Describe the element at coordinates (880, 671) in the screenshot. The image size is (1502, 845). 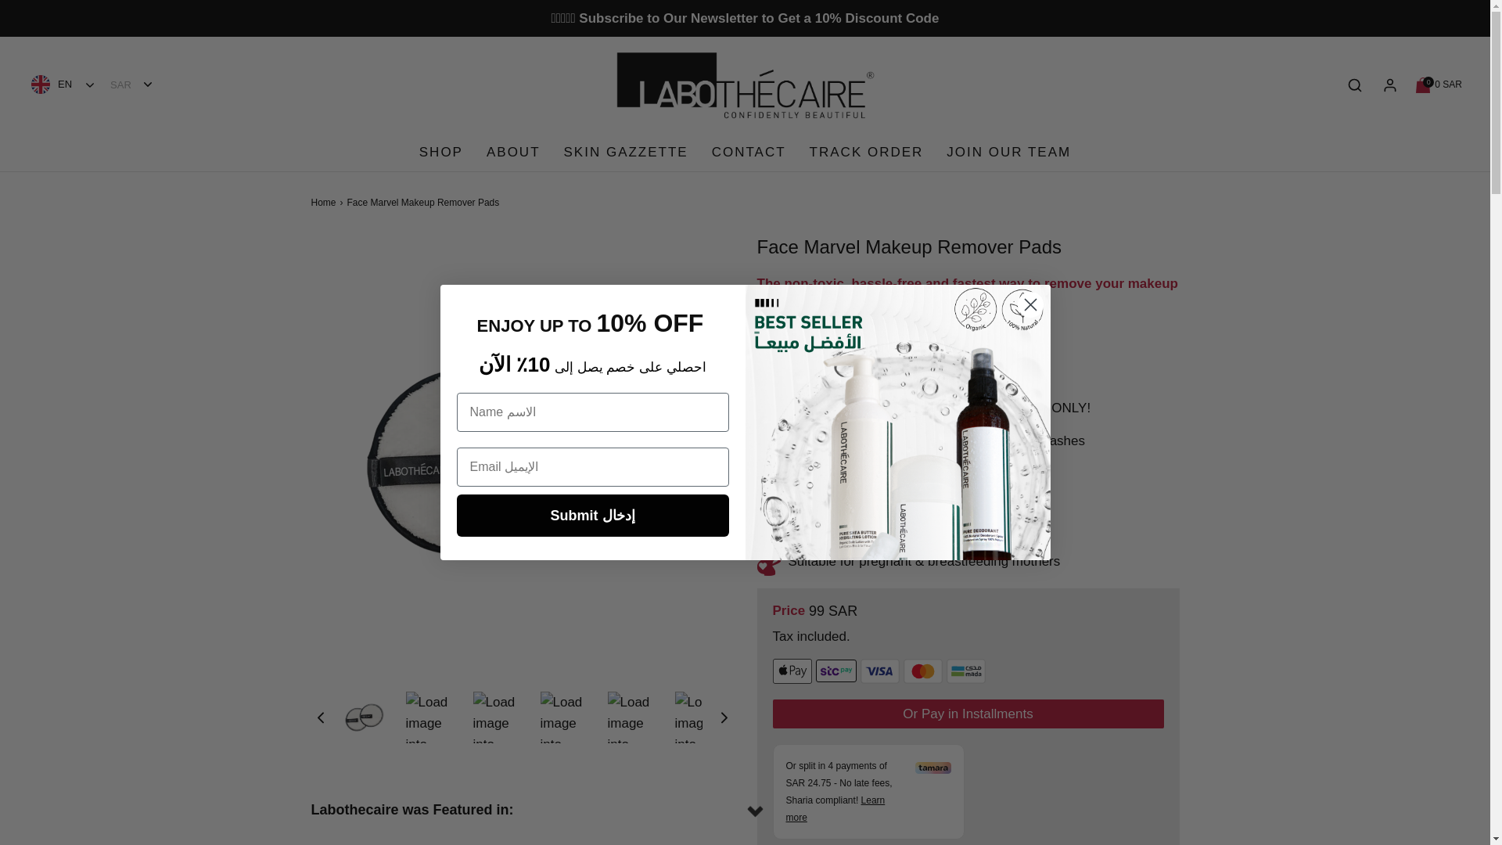
I see `Back to the frontpage` at that location.